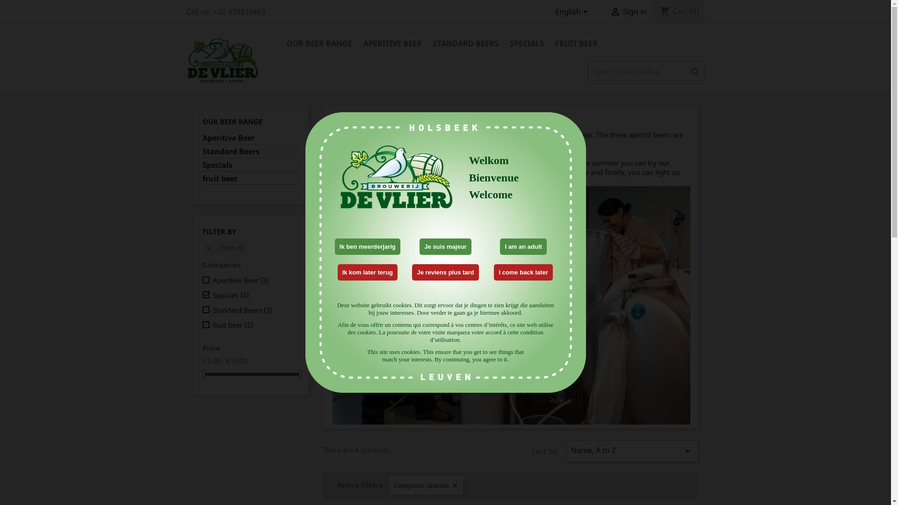 The height and width of the screenshot is (505, 898). Describe the element at coordinates (523, 247) in the screenshot. I see `I am an adult` at that location.